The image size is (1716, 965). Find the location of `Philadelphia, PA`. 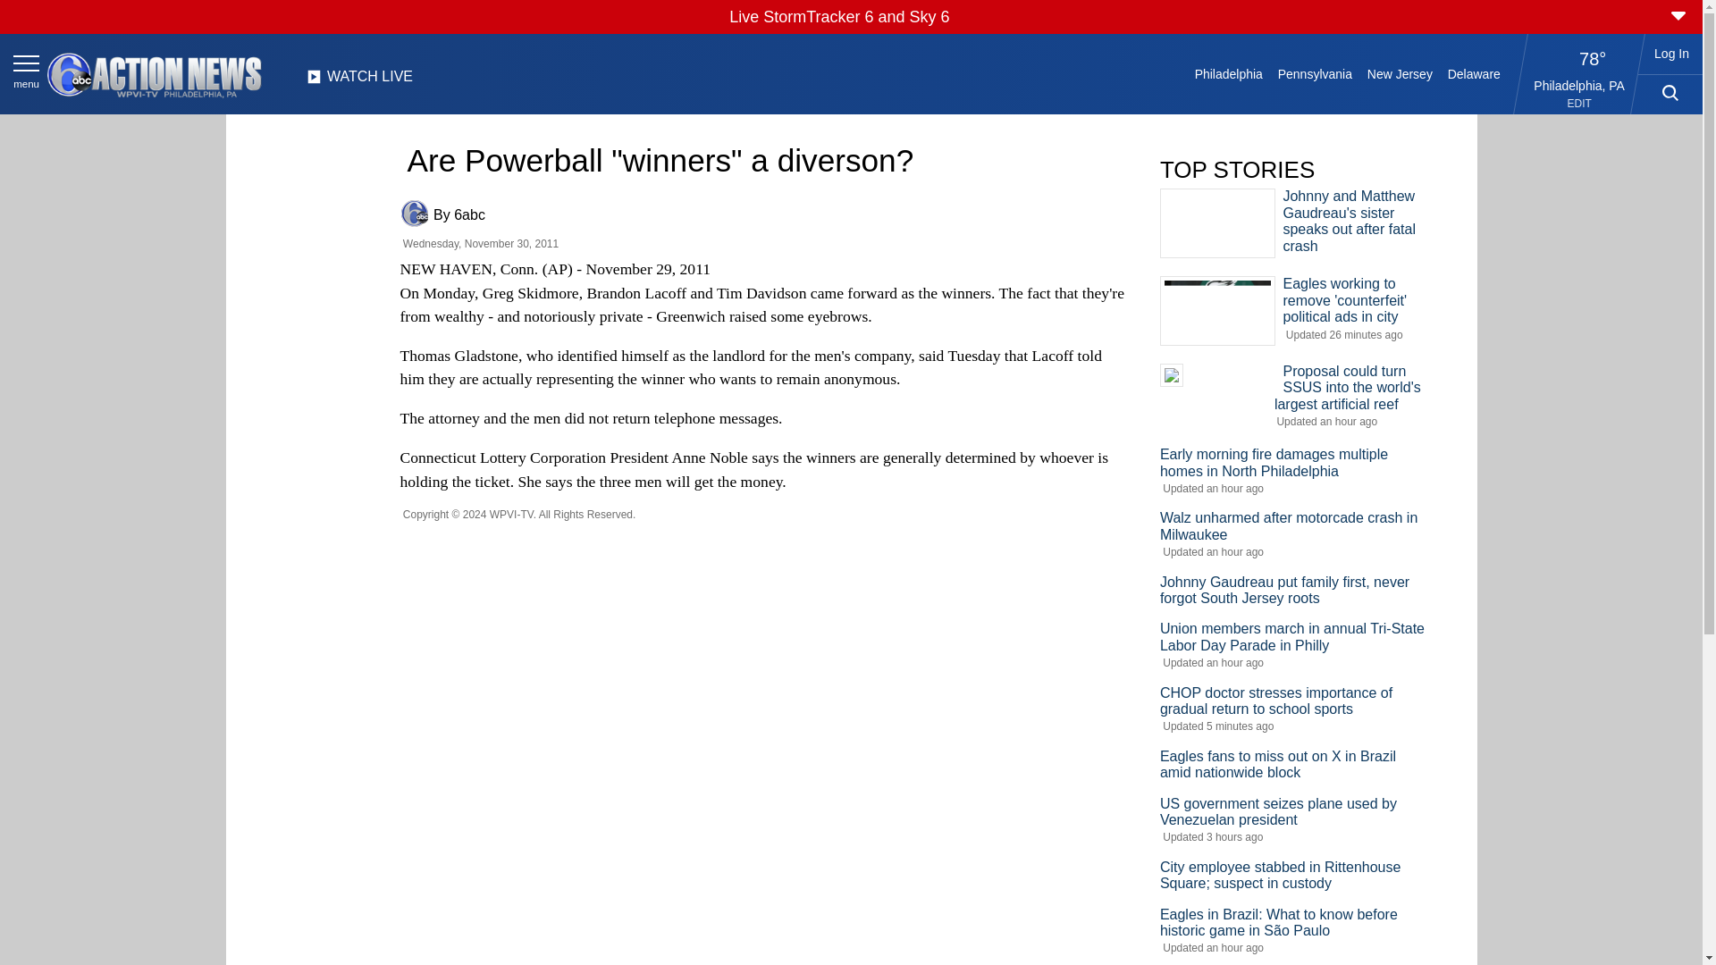

Philadelphia, PA is located at coordinates (1579, 85).